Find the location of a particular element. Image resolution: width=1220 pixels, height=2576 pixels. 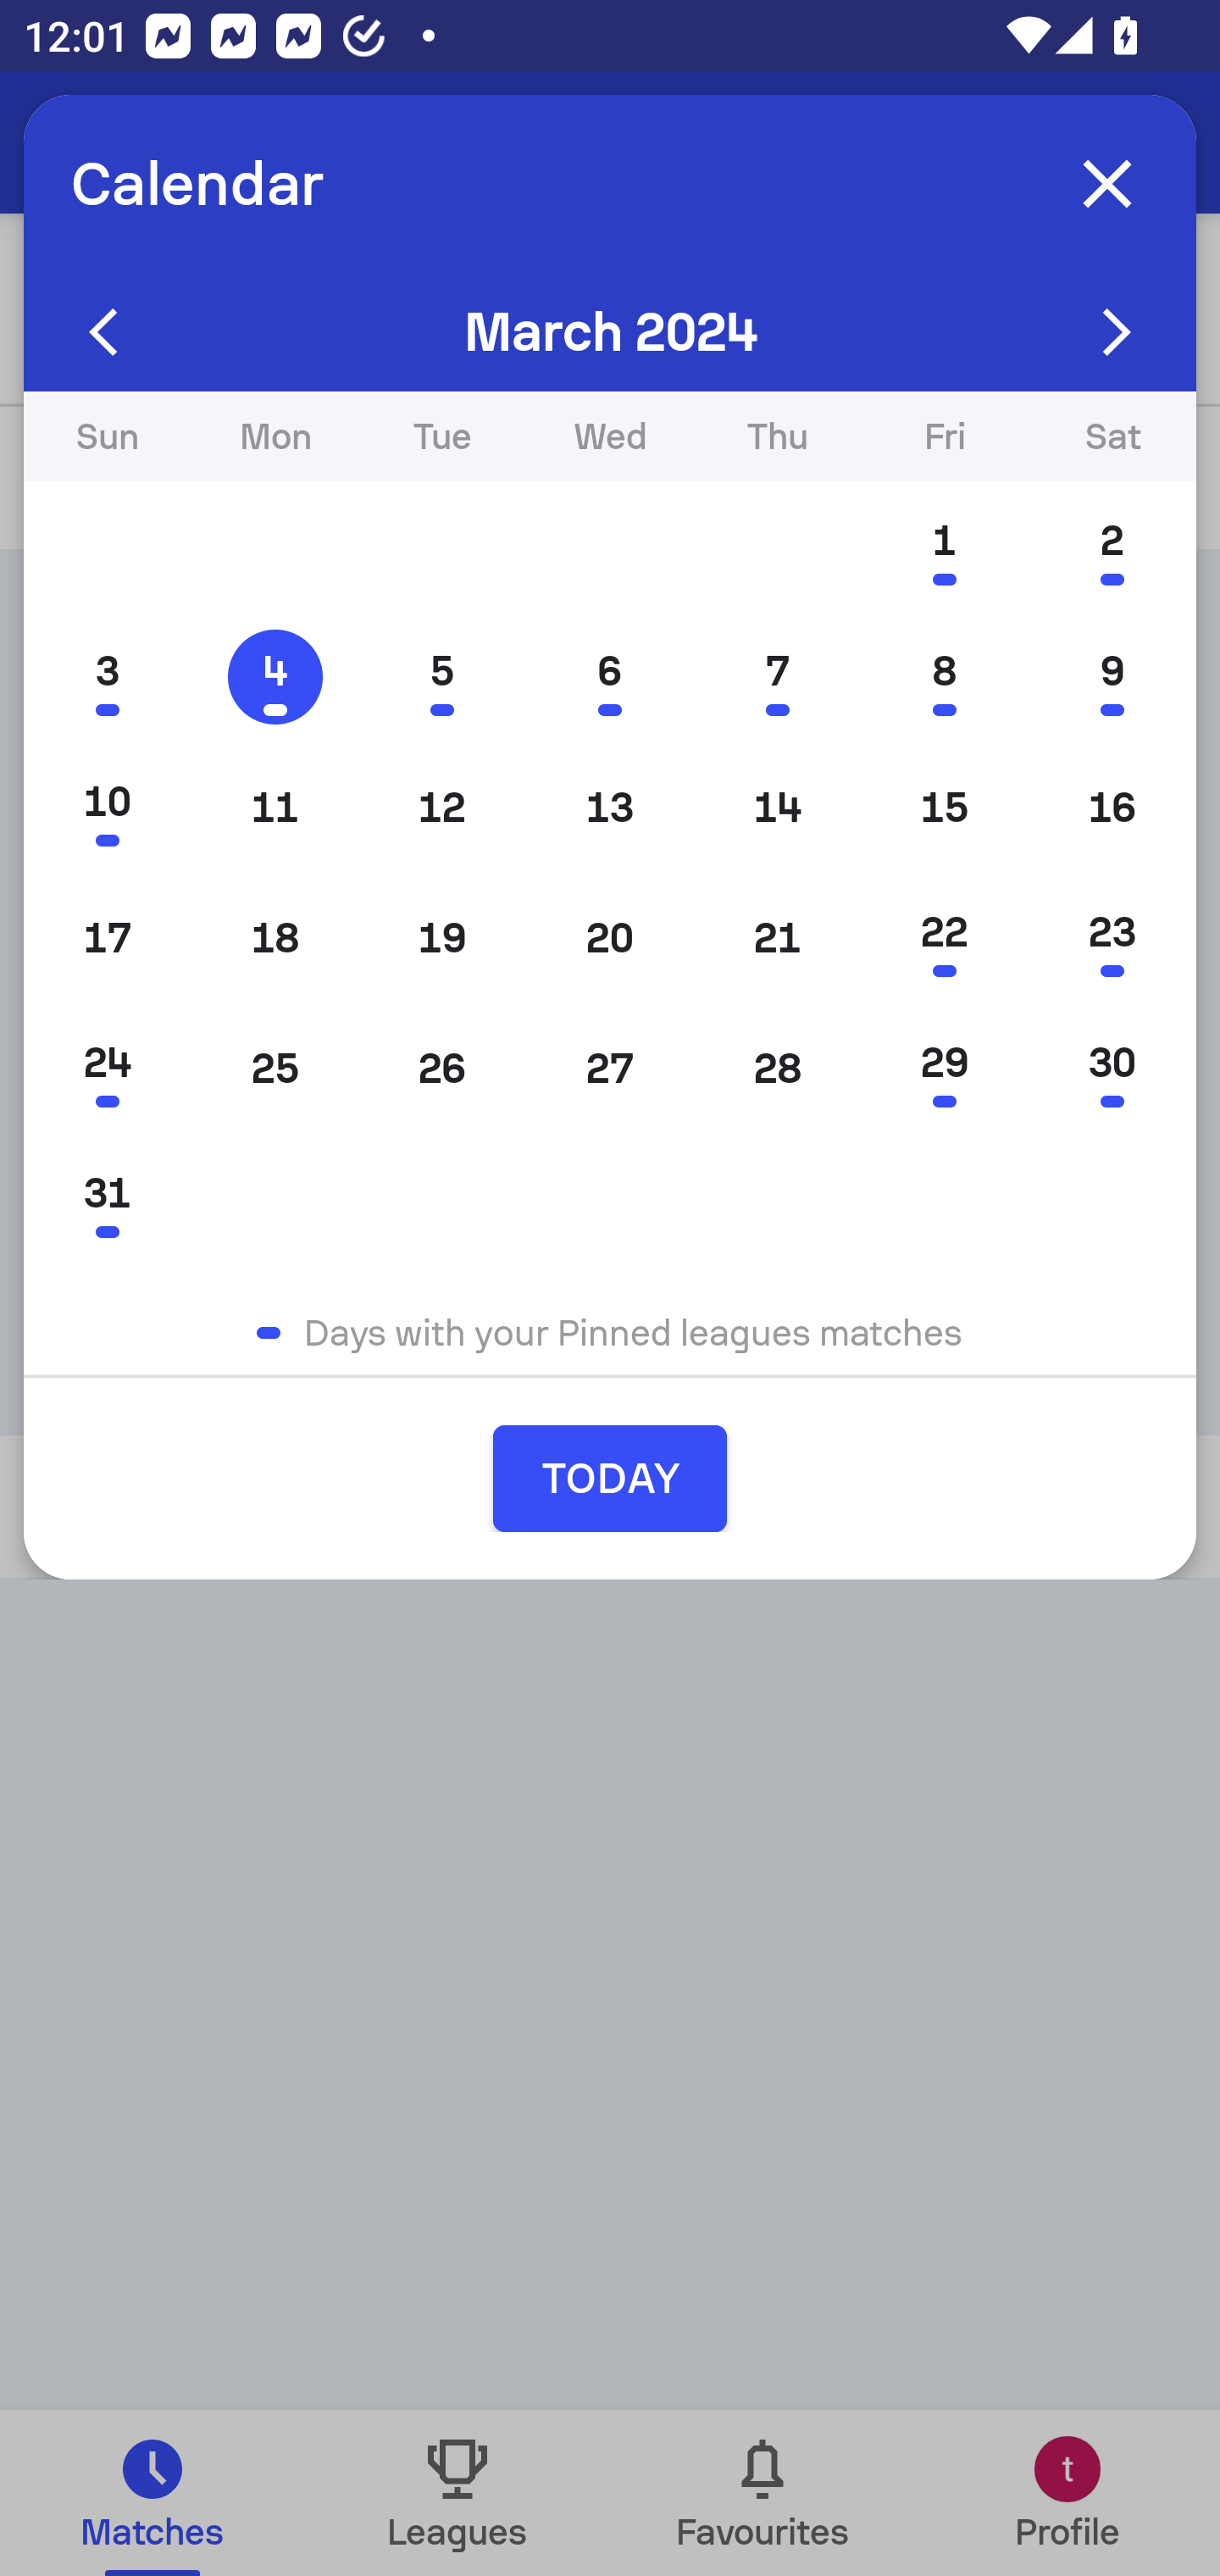

28 is located at coordinates (778, 1068).